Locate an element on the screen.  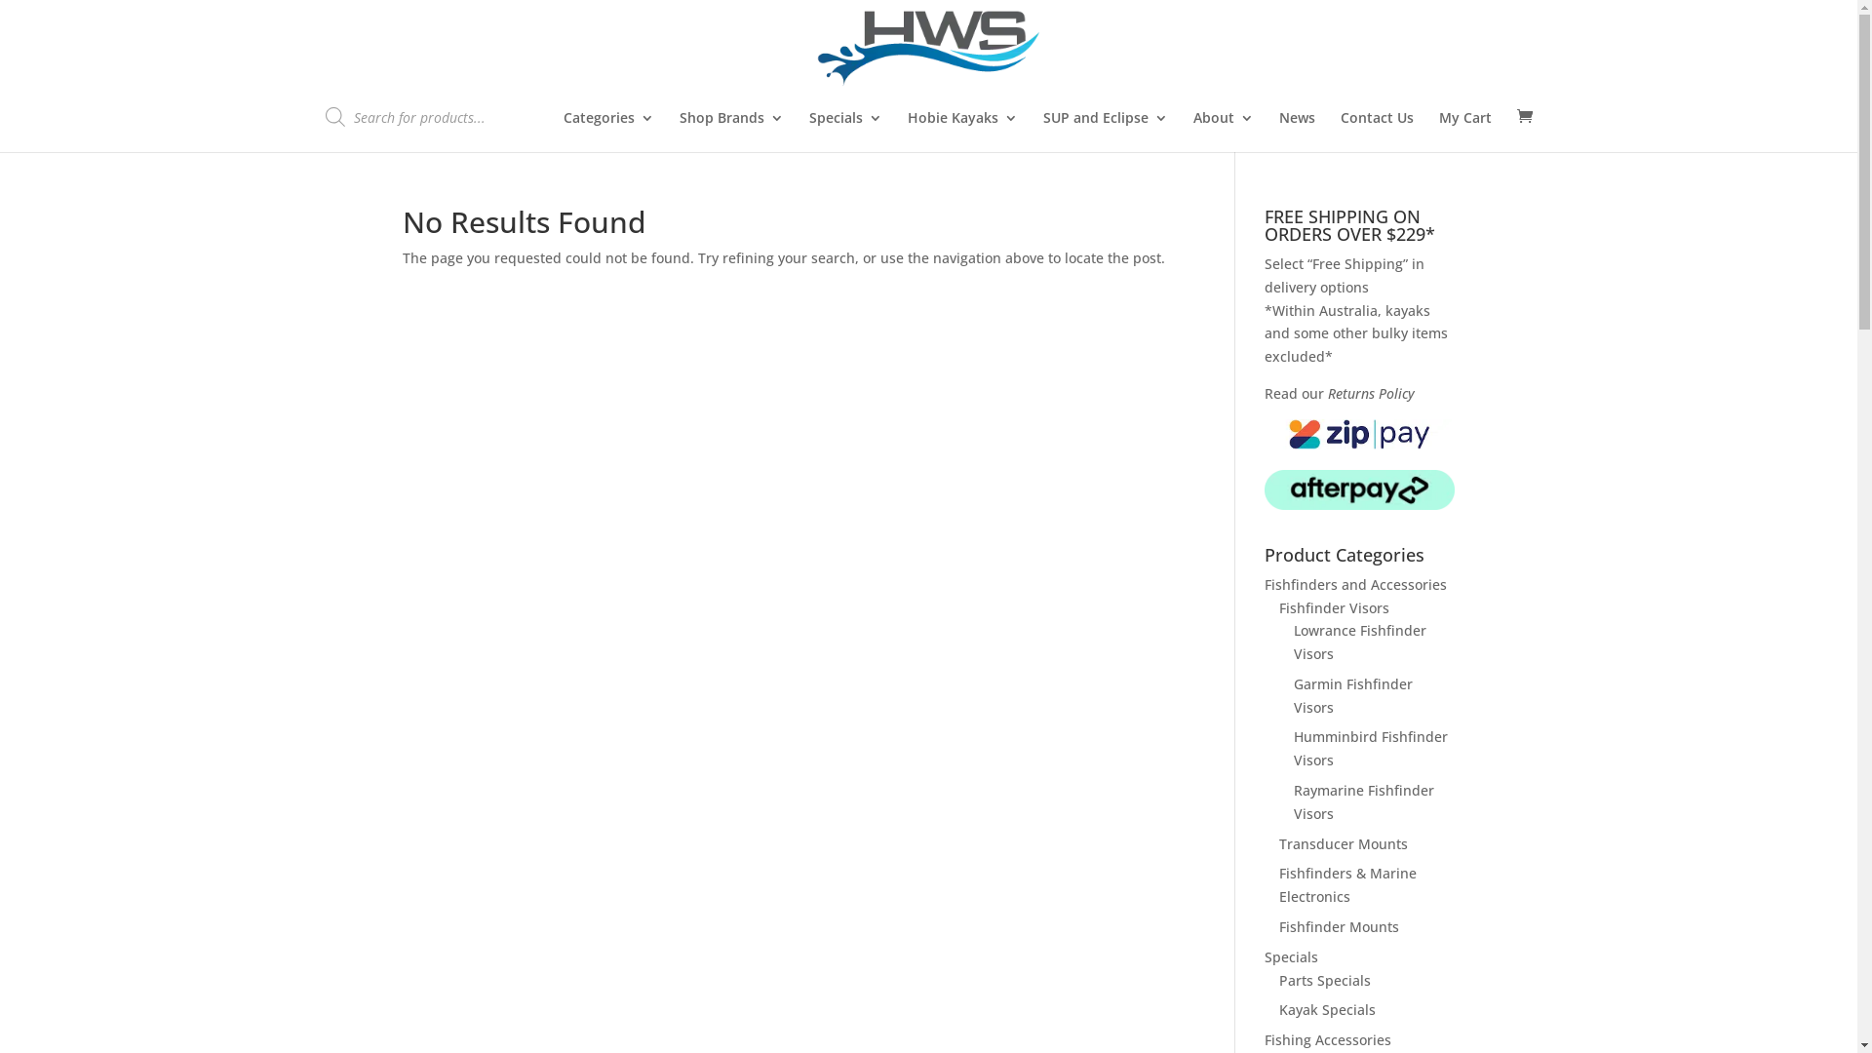
Transducer Mounts is located at coordinates (1344, 844).